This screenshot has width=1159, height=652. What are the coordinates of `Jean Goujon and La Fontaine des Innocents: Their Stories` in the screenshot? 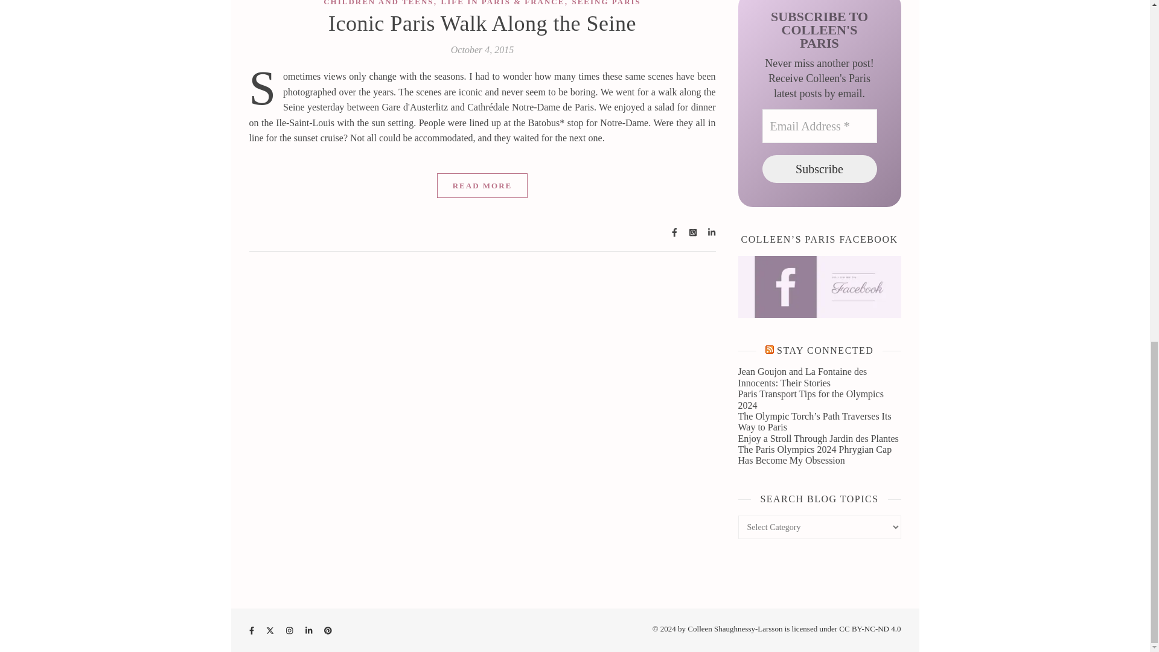 It's located at (802, 377).